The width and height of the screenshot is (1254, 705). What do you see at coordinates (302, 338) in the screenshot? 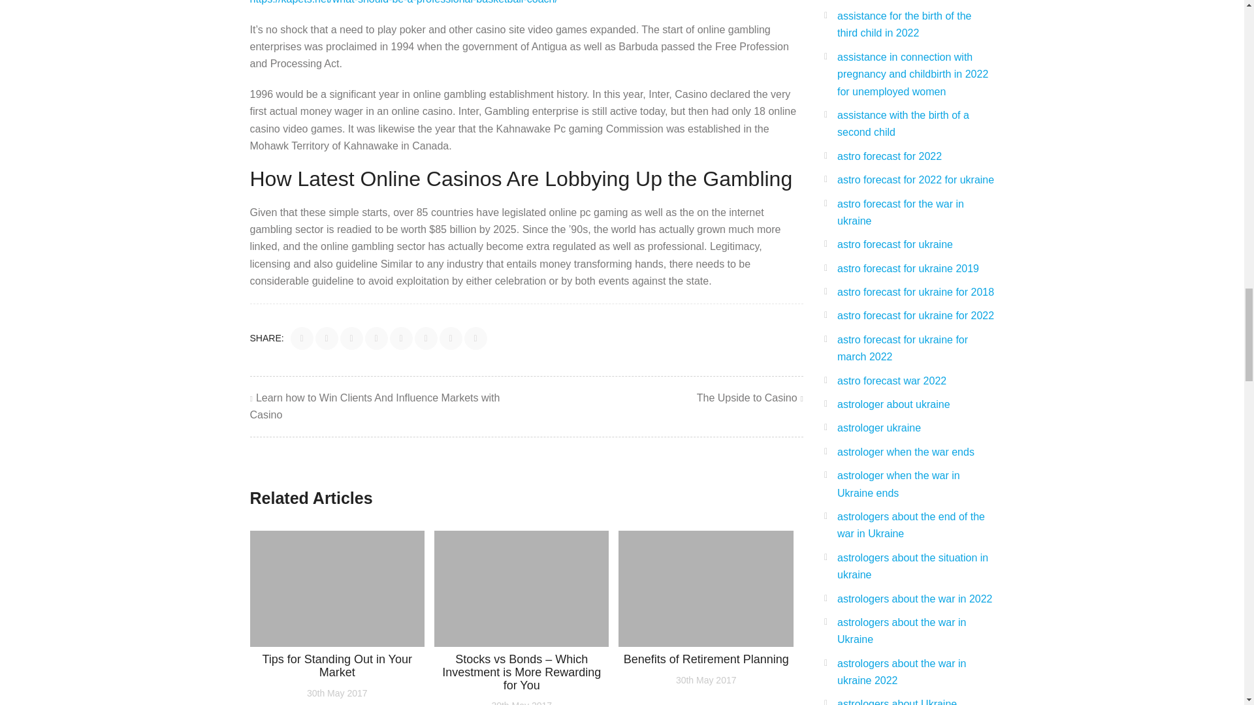
I see `Share on Facebook` at bounding box center [302, 338].